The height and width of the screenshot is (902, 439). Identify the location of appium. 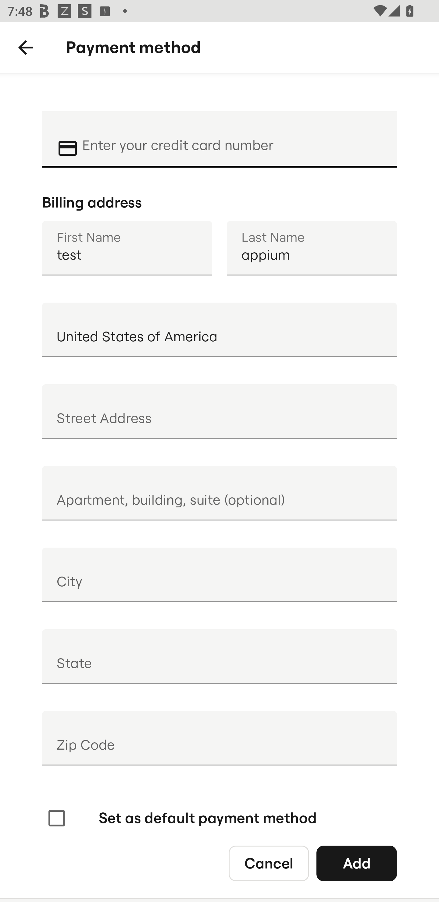
(312, 248).